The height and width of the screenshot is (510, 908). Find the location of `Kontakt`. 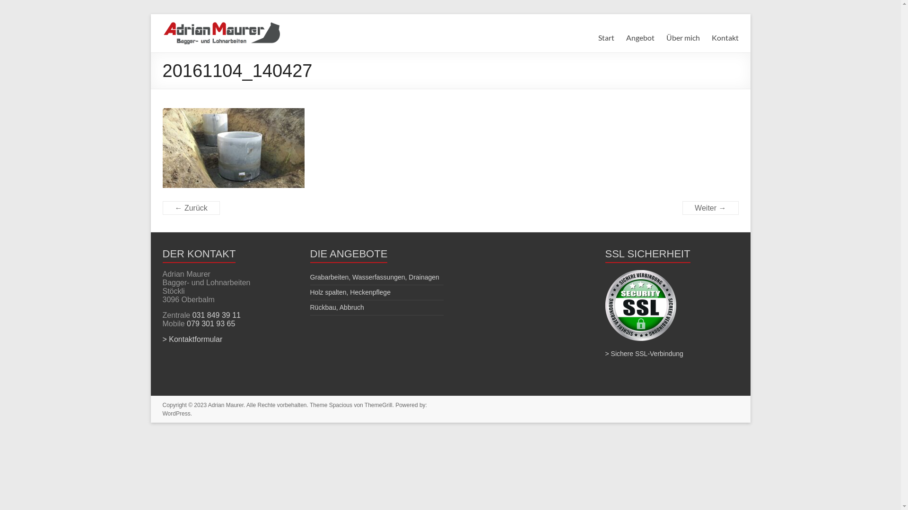

Kontakt is located at coordinates (725, 38).